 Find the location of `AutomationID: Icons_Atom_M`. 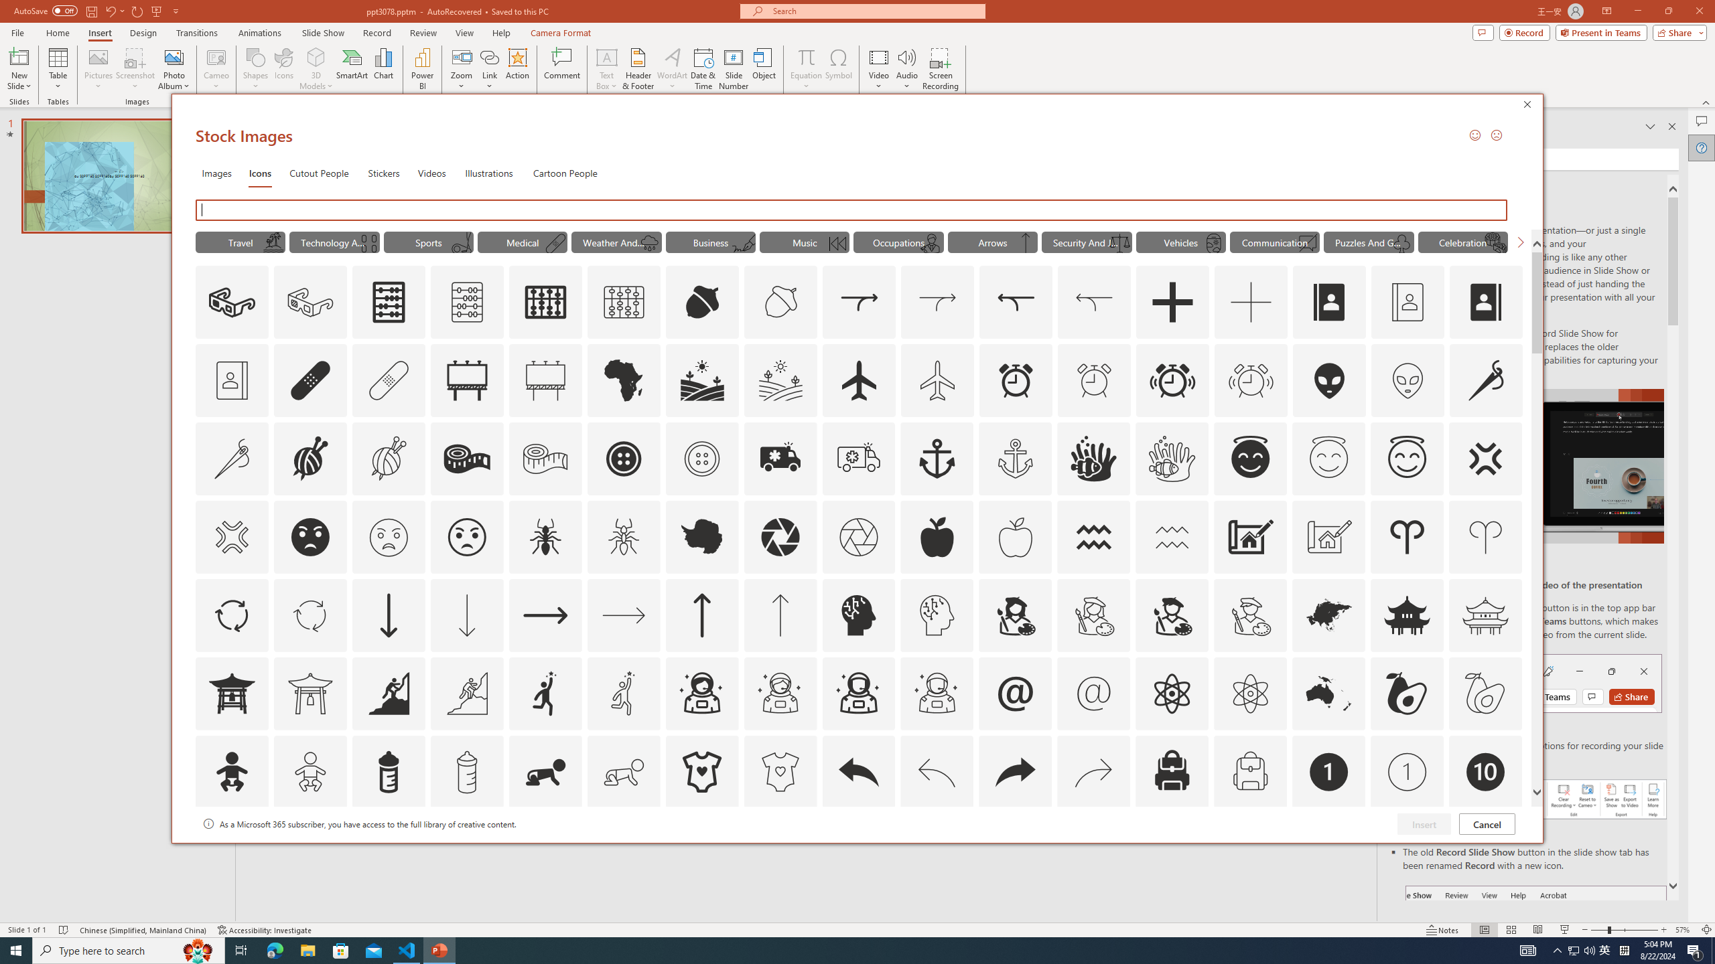

AutomationID: Icons_Atom_M is located at coordinates (1250, 693).